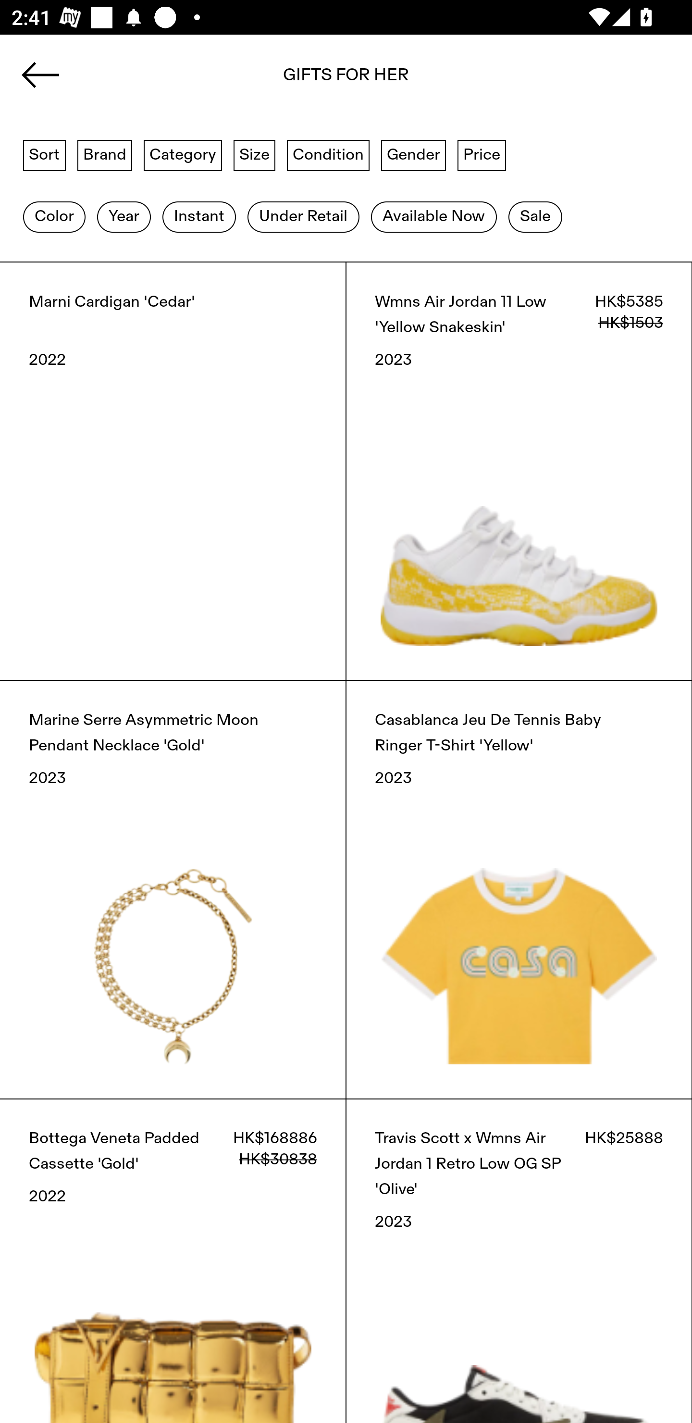 The width and height of the screenshot is (692, 1423). I want to click on Gender, so click(413, 154).